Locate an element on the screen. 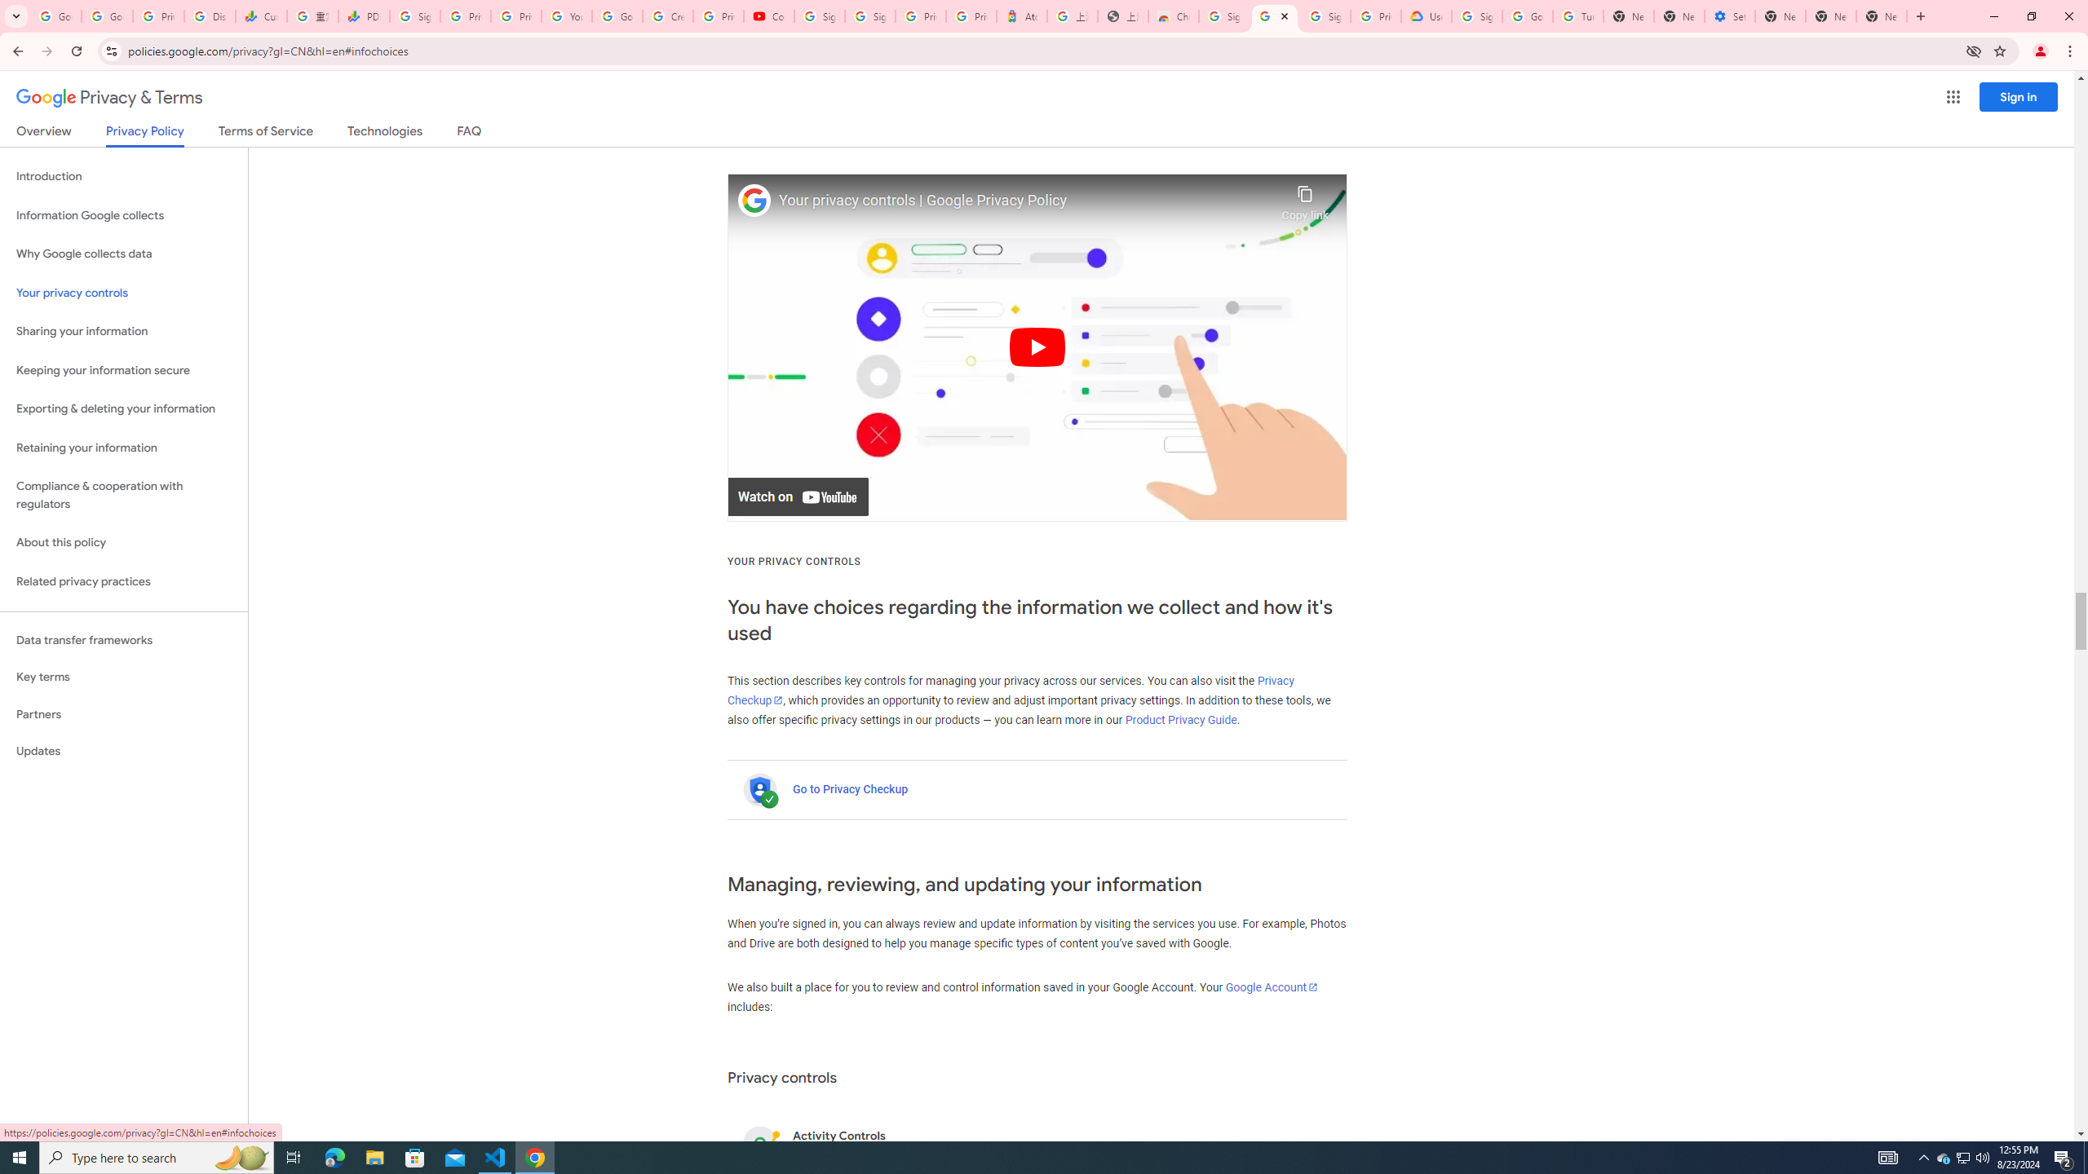 The height and width of the screenshot is (1174, 2088). Your privacy controls | Google Privacy Policy is located at coordinates (1026, 201).